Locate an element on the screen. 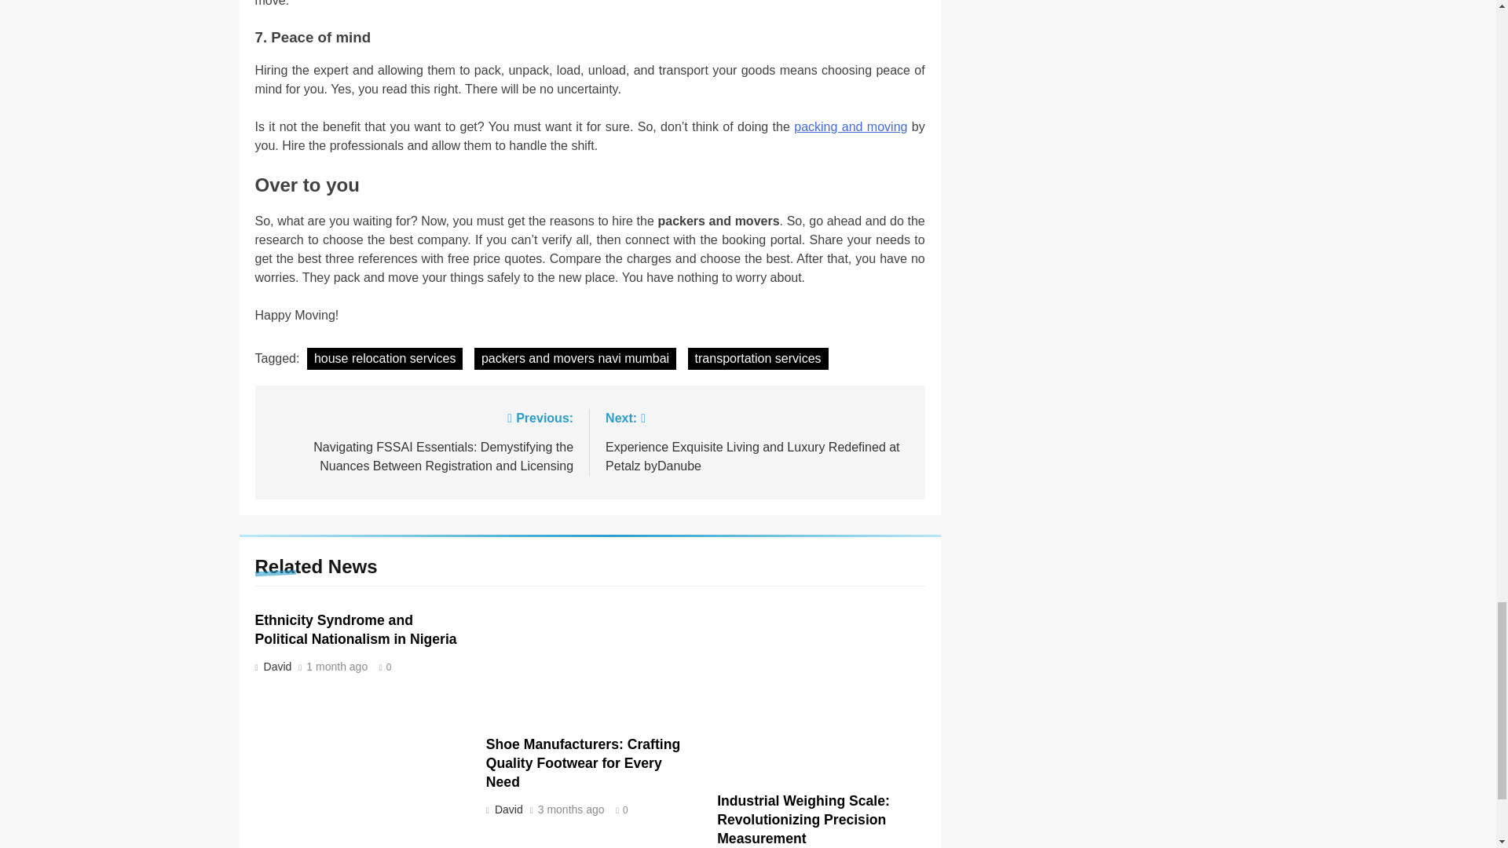  3 months ago is located at coordinates (571, 810).